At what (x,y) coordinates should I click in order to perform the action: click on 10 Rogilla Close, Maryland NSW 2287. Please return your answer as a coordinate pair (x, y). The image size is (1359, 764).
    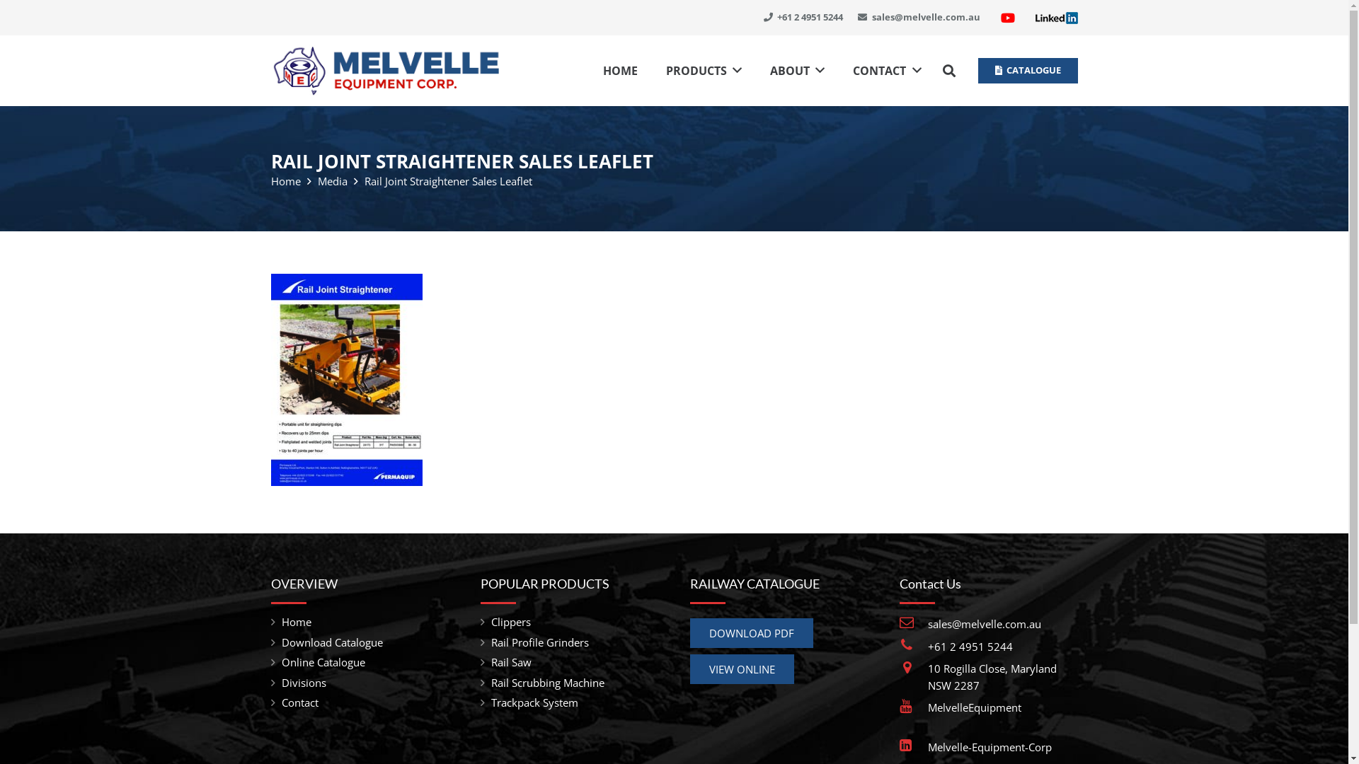
    Looking at the image, I should click on (992, 677).